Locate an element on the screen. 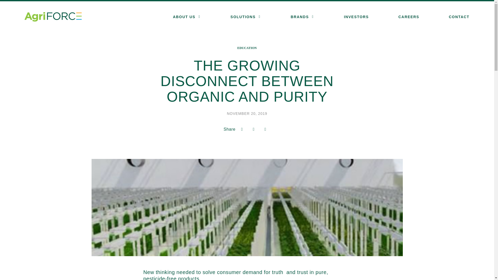 Image resolution: width=498 pixels, height=280 pixels. AgriFORCE is located at coordinates (53, 17).